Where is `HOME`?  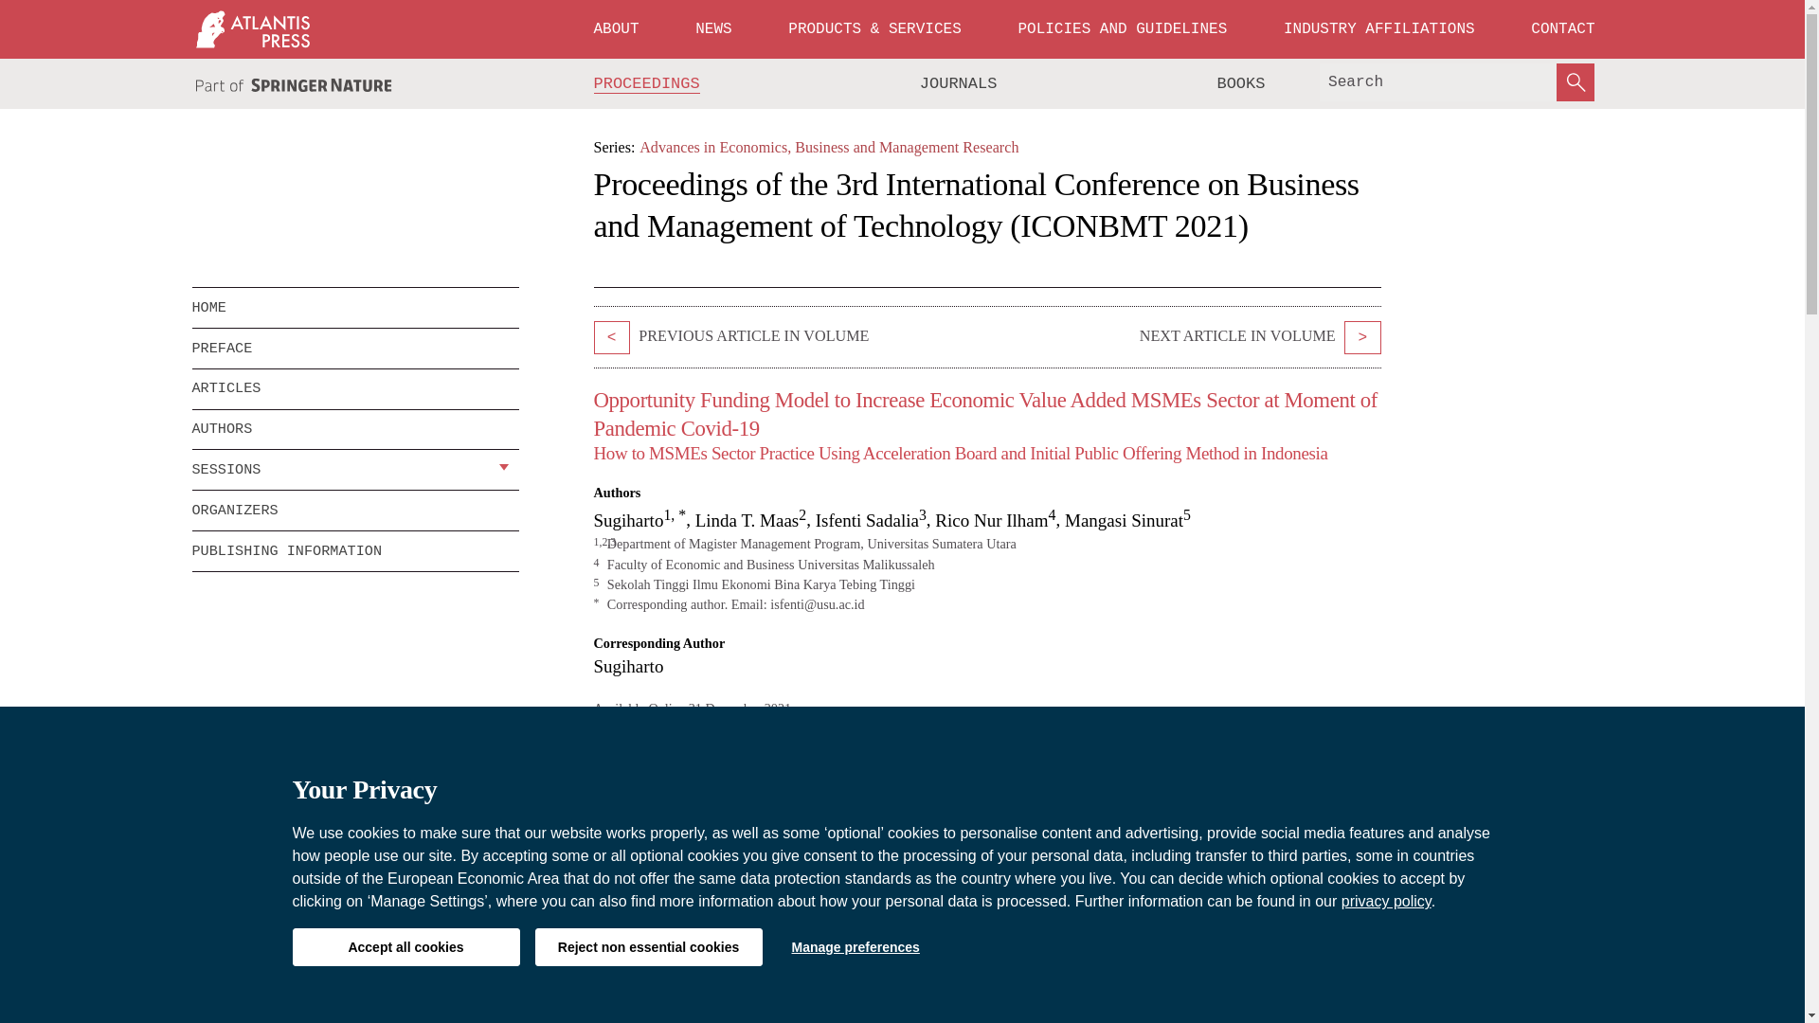
HOME is located at coordinates (354, 307).